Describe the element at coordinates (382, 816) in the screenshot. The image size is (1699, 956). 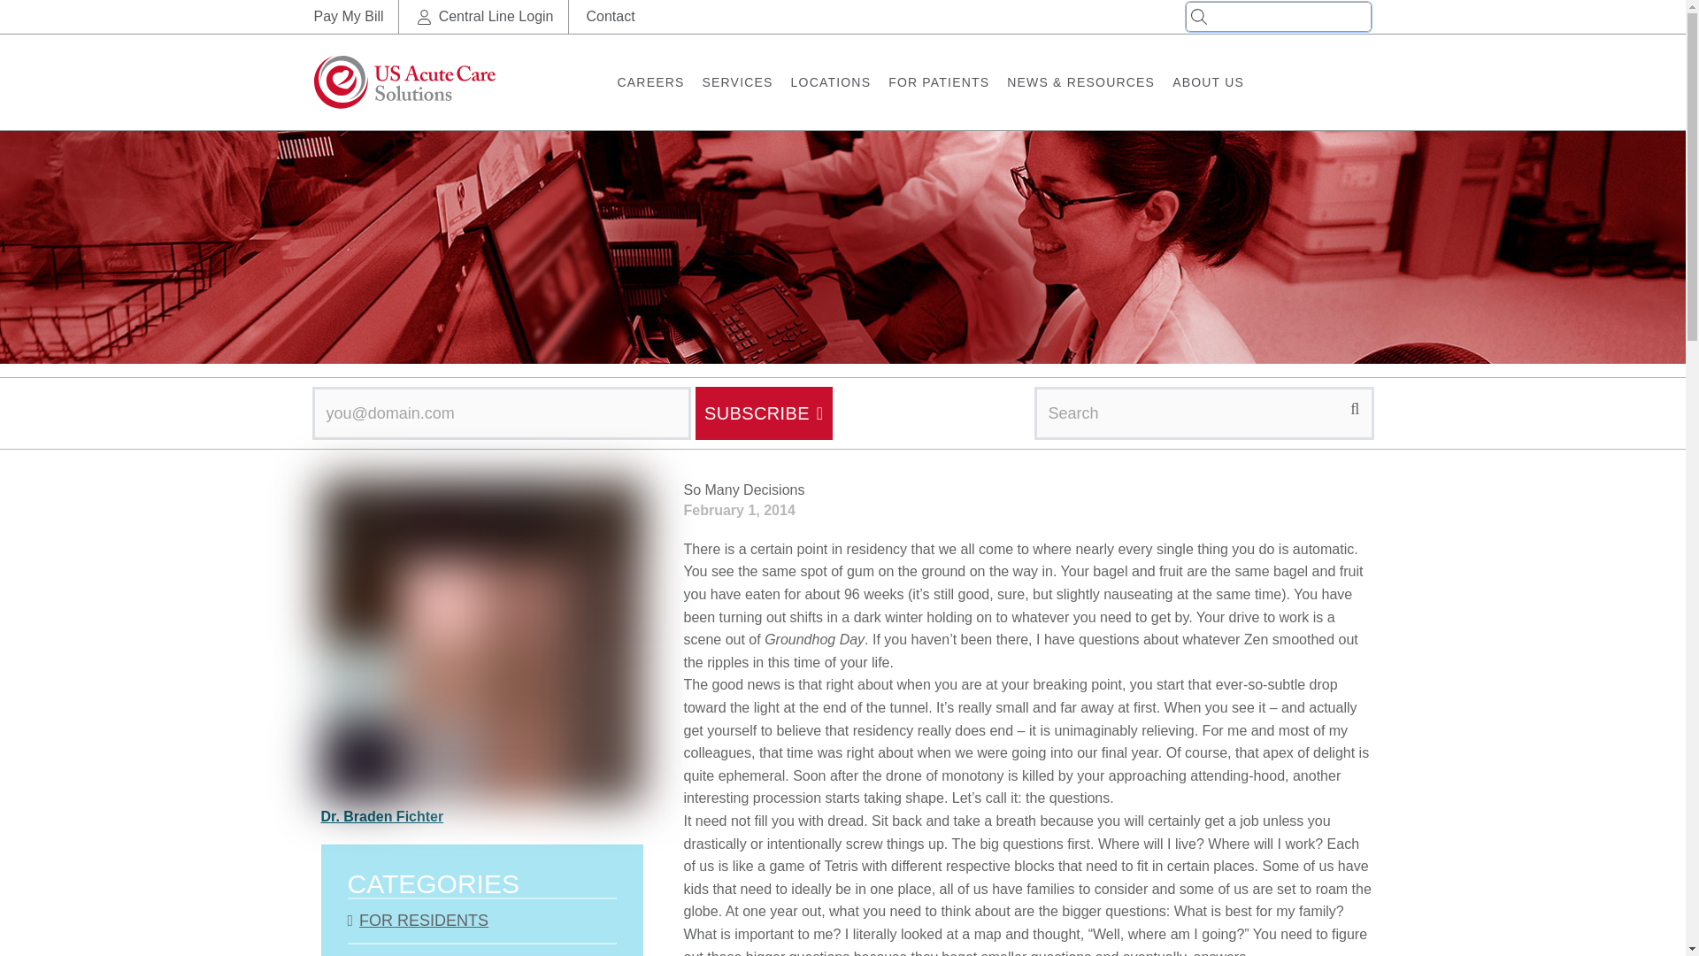
I see `Posts by Dr. Braden Fichter` at that location.